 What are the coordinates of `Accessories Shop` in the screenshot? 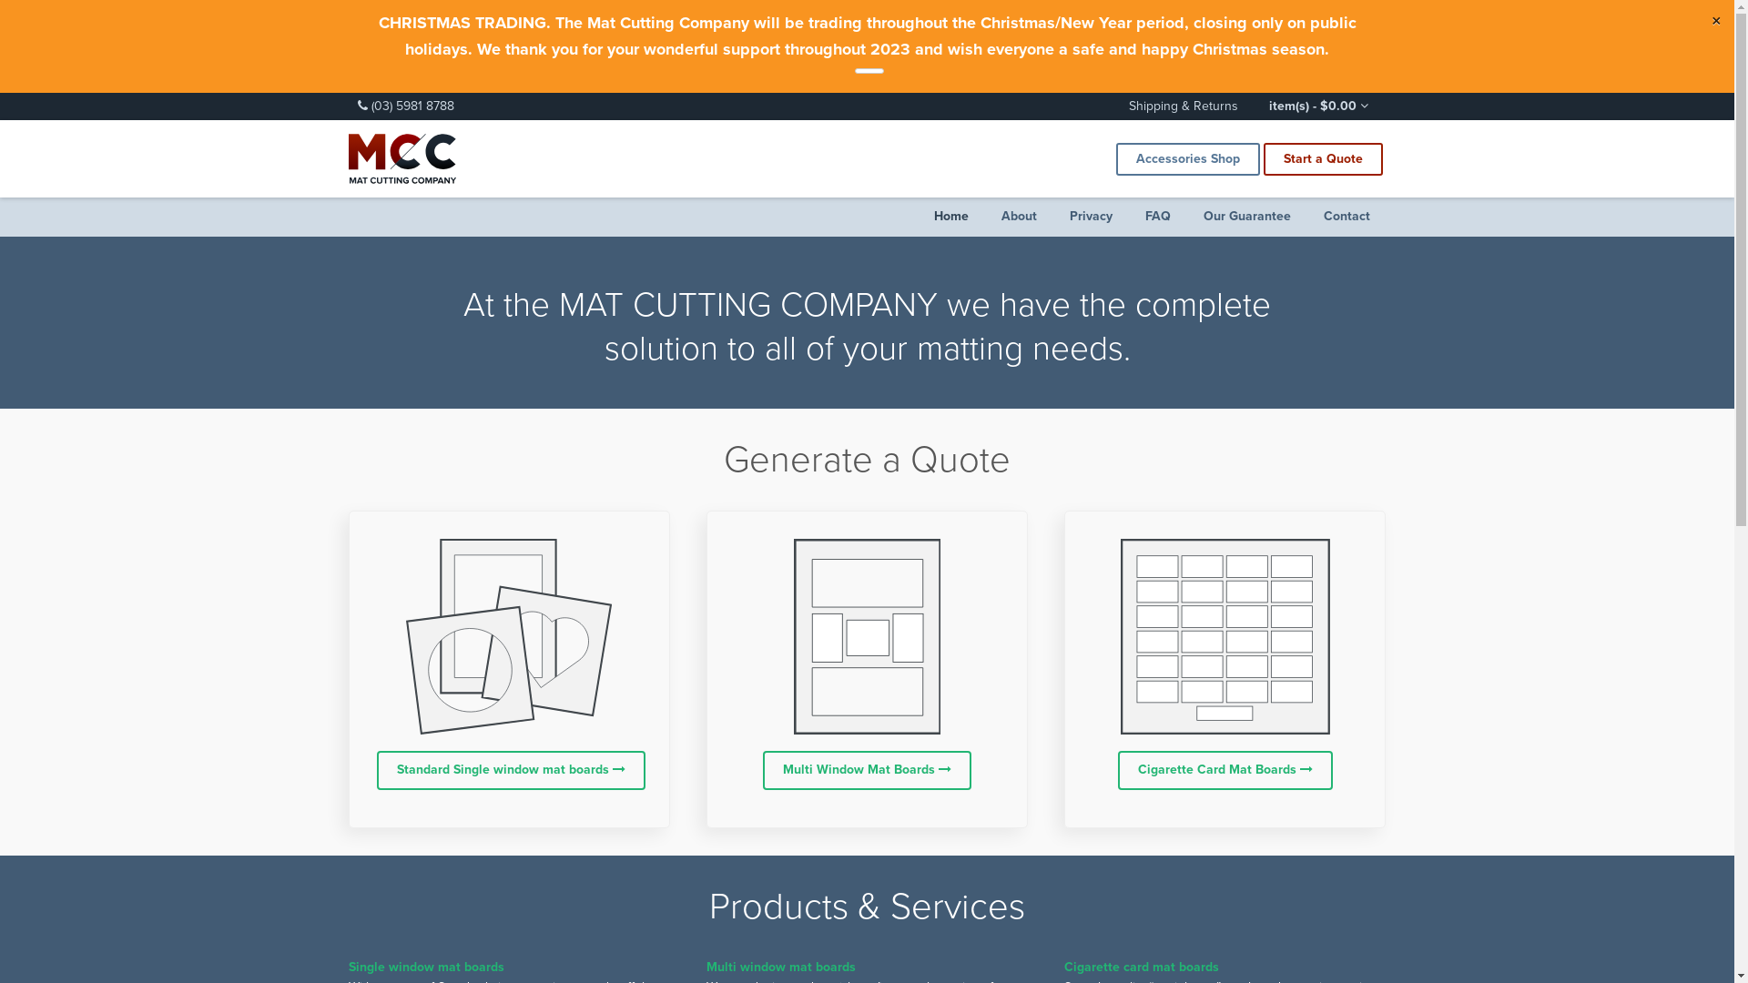 It's located at (1188, 159).